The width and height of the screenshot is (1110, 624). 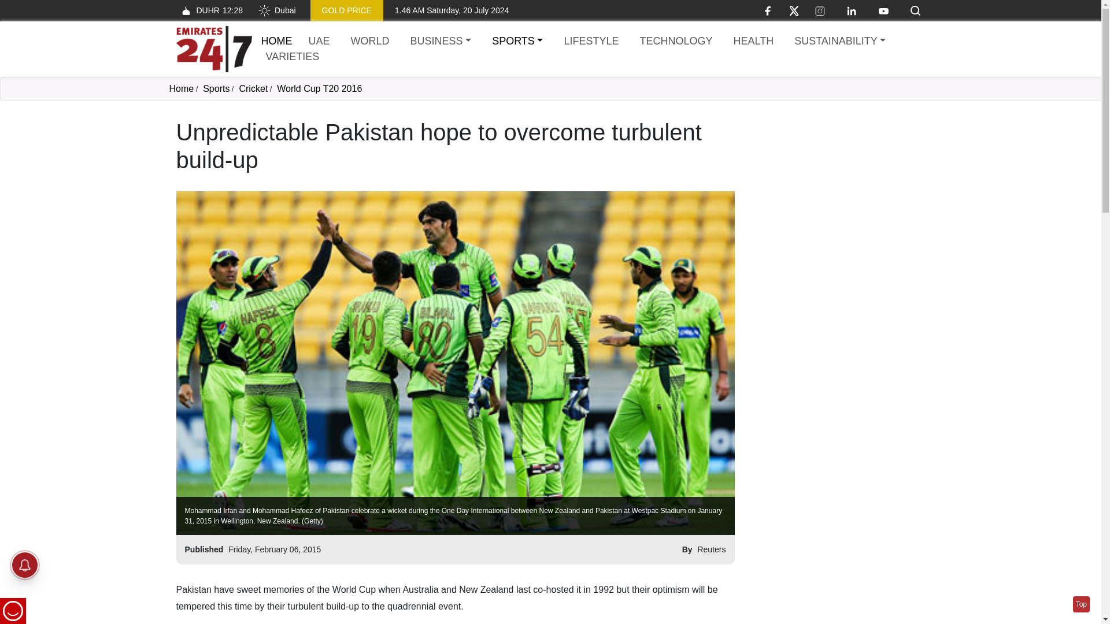 I want to click on HEALTH, so click(x=753, y=42).